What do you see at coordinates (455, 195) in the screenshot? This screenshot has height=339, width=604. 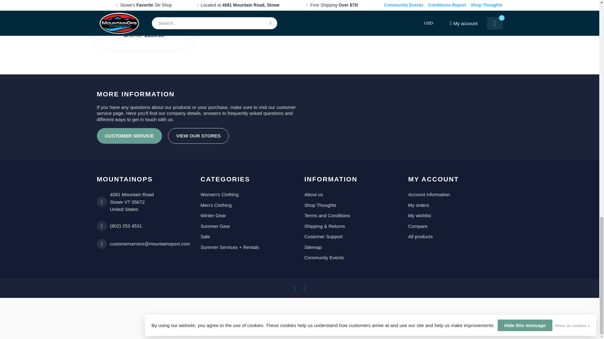 I see `Account information` at bounding box center [455, 195].